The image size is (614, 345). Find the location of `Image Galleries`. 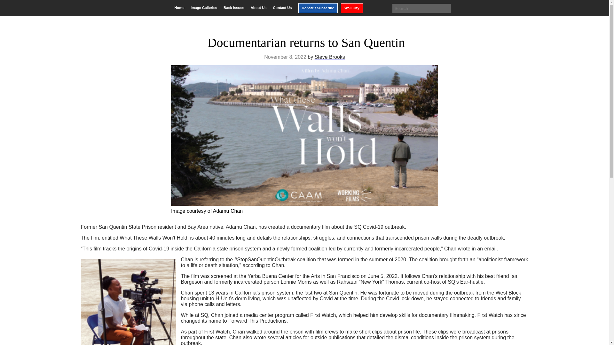

Image Galleries is located at coordinates (204, 8).